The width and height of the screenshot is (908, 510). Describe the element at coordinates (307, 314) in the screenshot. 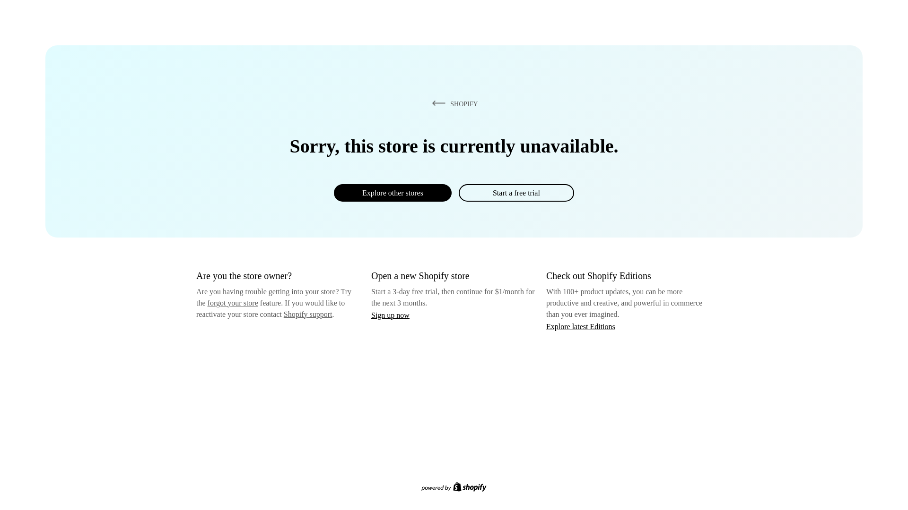

I see `Shopify support` at that location.